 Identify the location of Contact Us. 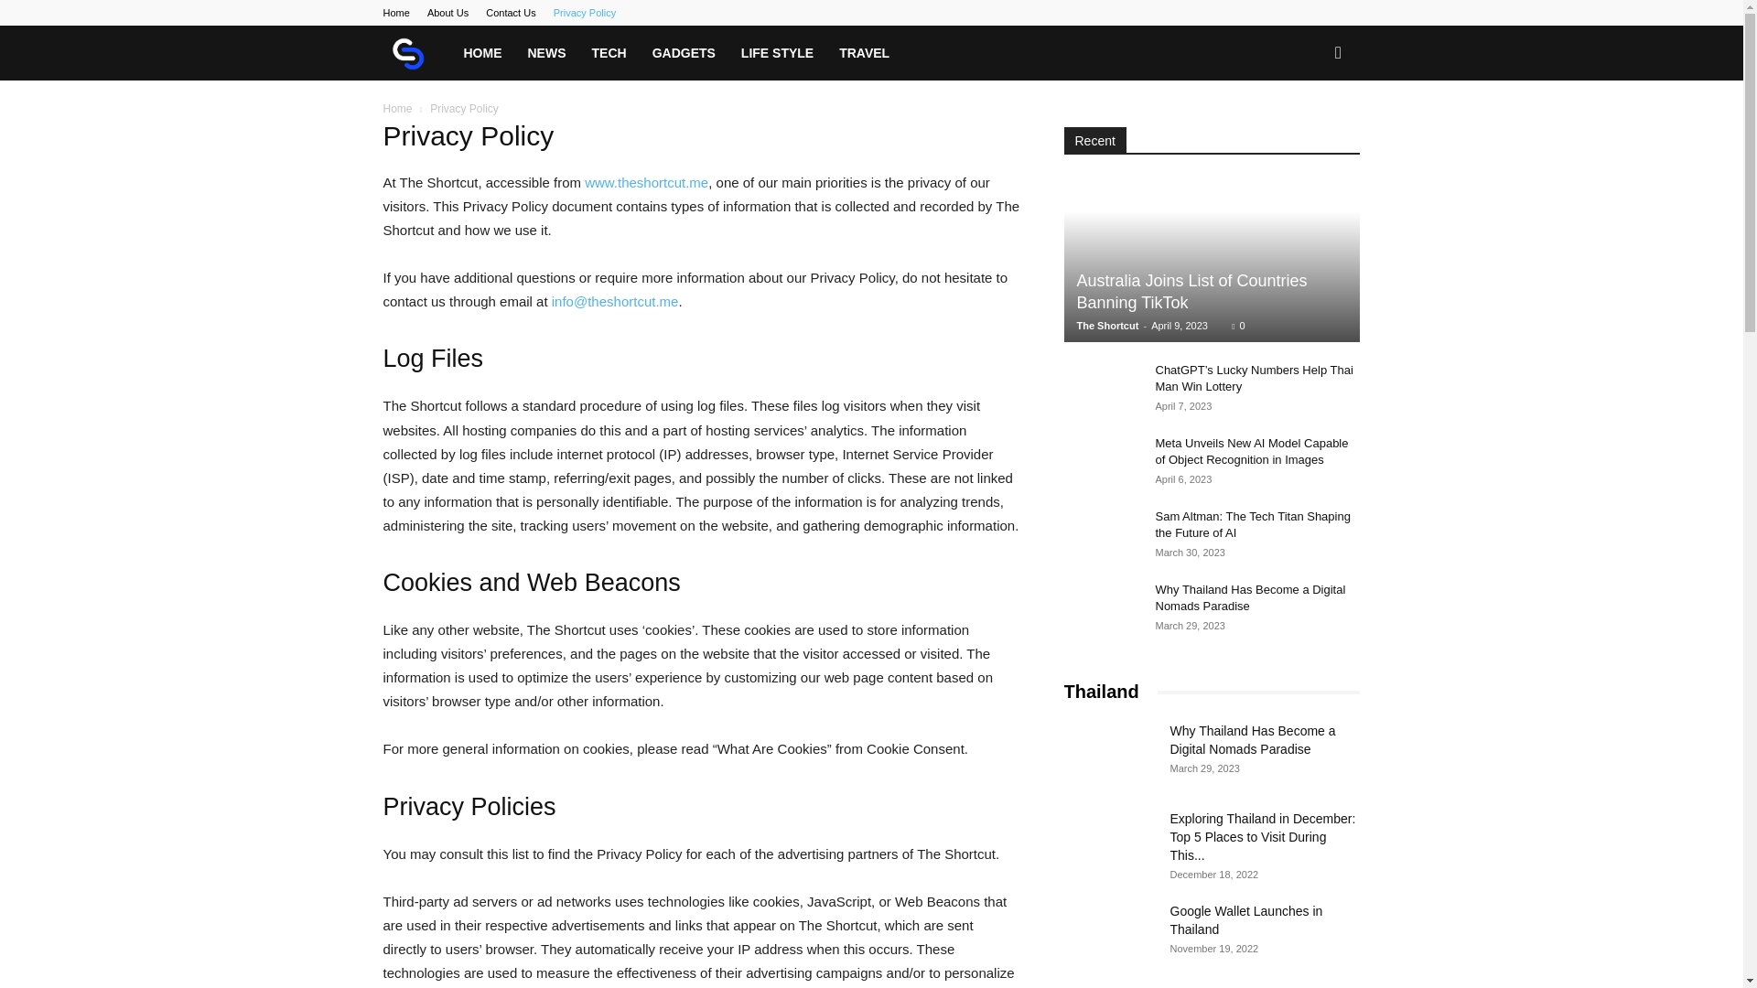
(511, 13).